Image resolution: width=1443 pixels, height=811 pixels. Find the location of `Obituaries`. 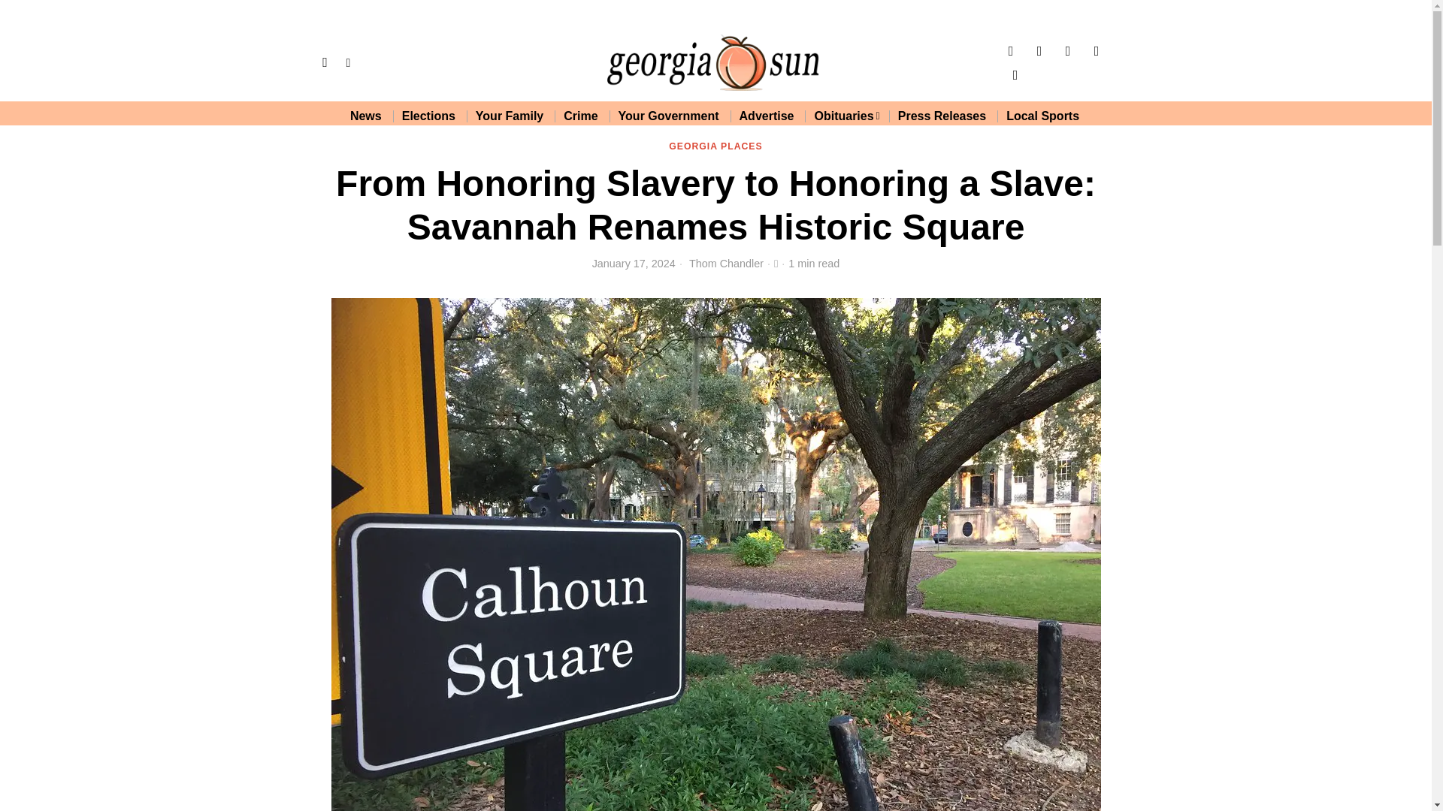

Obituaries is located at coordinates (846, 116).